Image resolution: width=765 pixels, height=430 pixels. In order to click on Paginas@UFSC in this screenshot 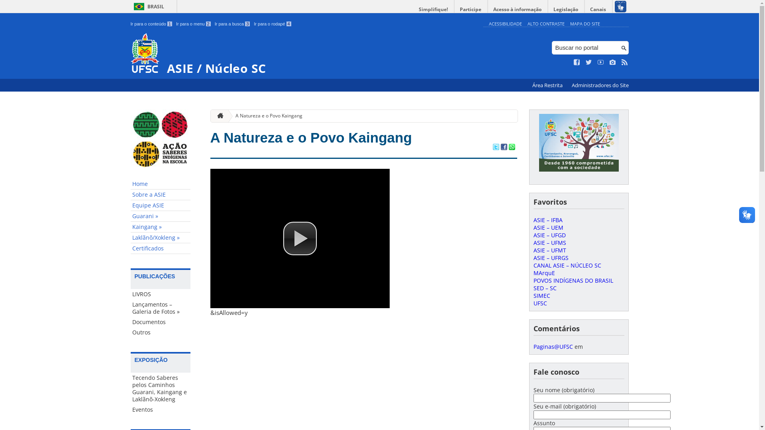, I will do `click(553, 346)`.